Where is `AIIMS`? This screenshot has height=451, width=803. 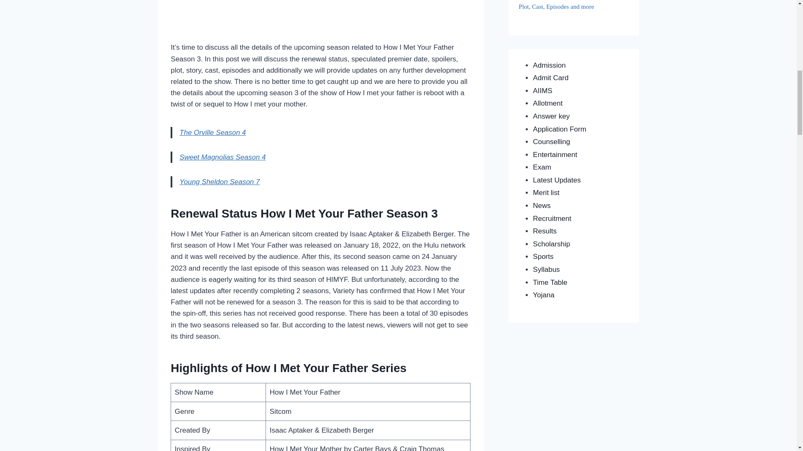 AIIMS is located at coordinates (542, 91).